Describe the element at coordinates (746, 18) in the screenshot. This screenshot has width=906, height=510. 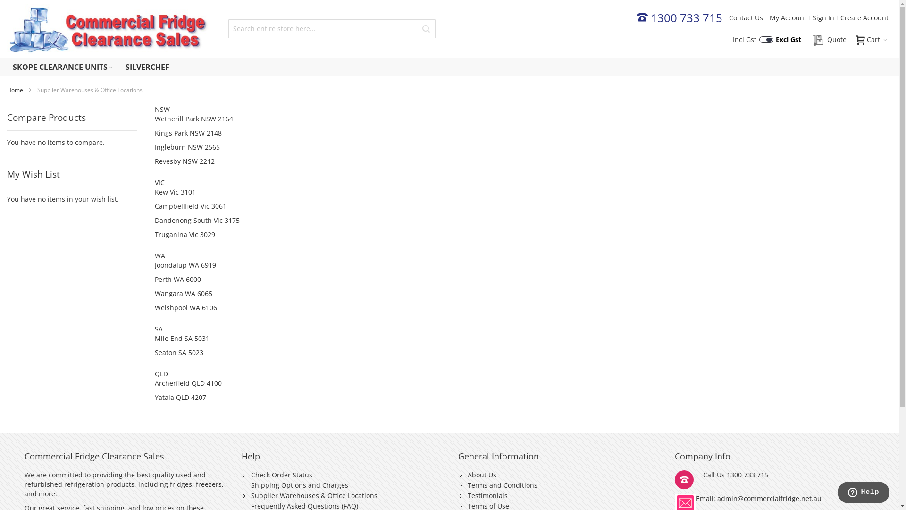
I see `Contact Us` at that location.